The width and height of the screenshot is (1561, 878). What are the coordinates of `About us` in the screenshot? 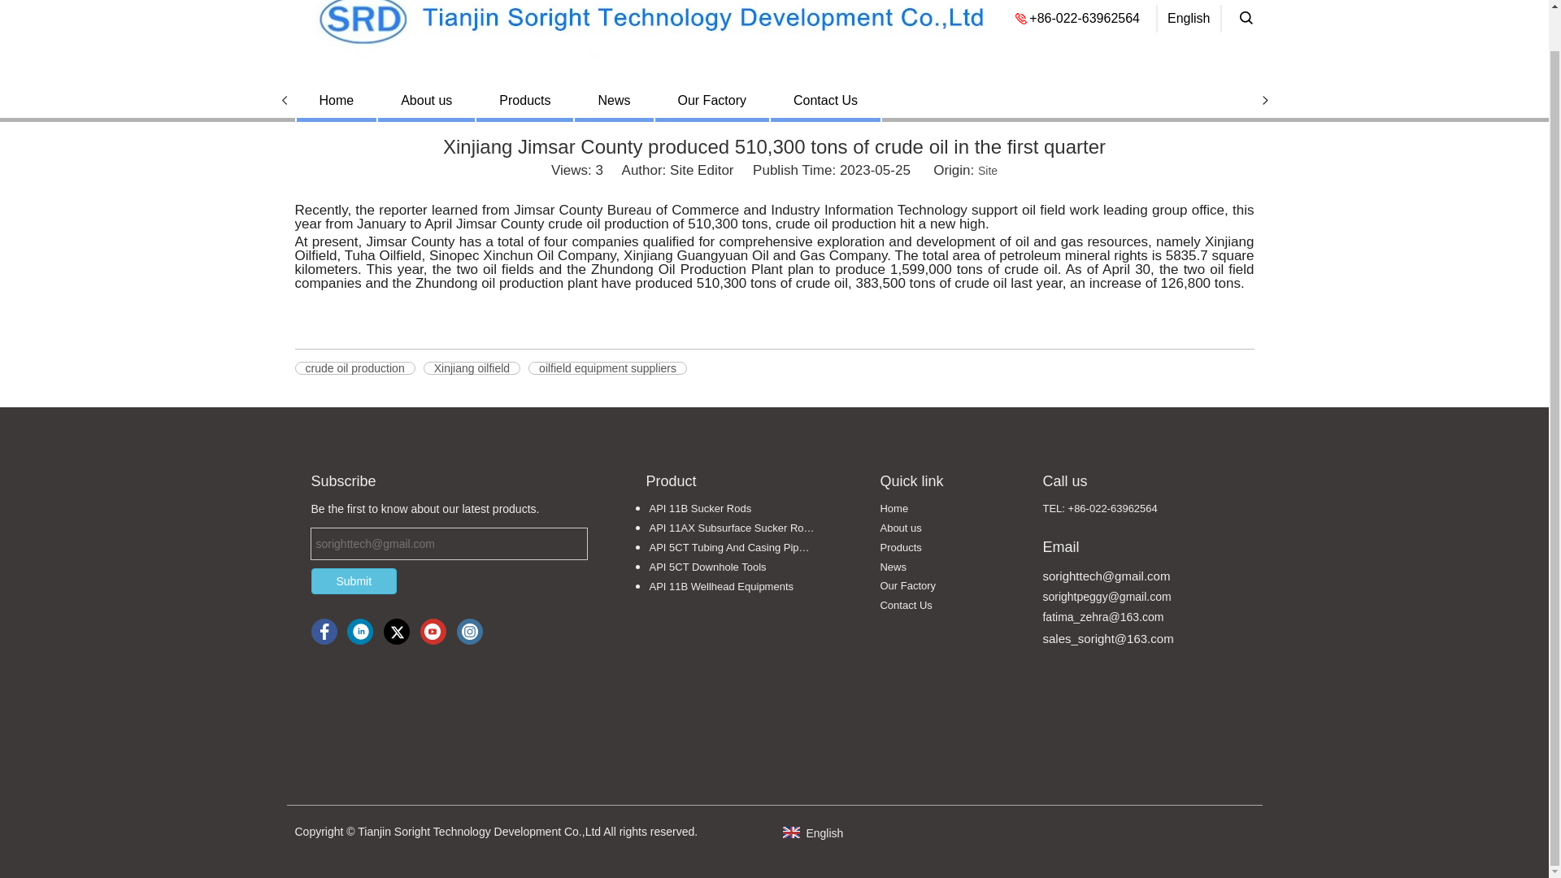 It's located at (900, 527).